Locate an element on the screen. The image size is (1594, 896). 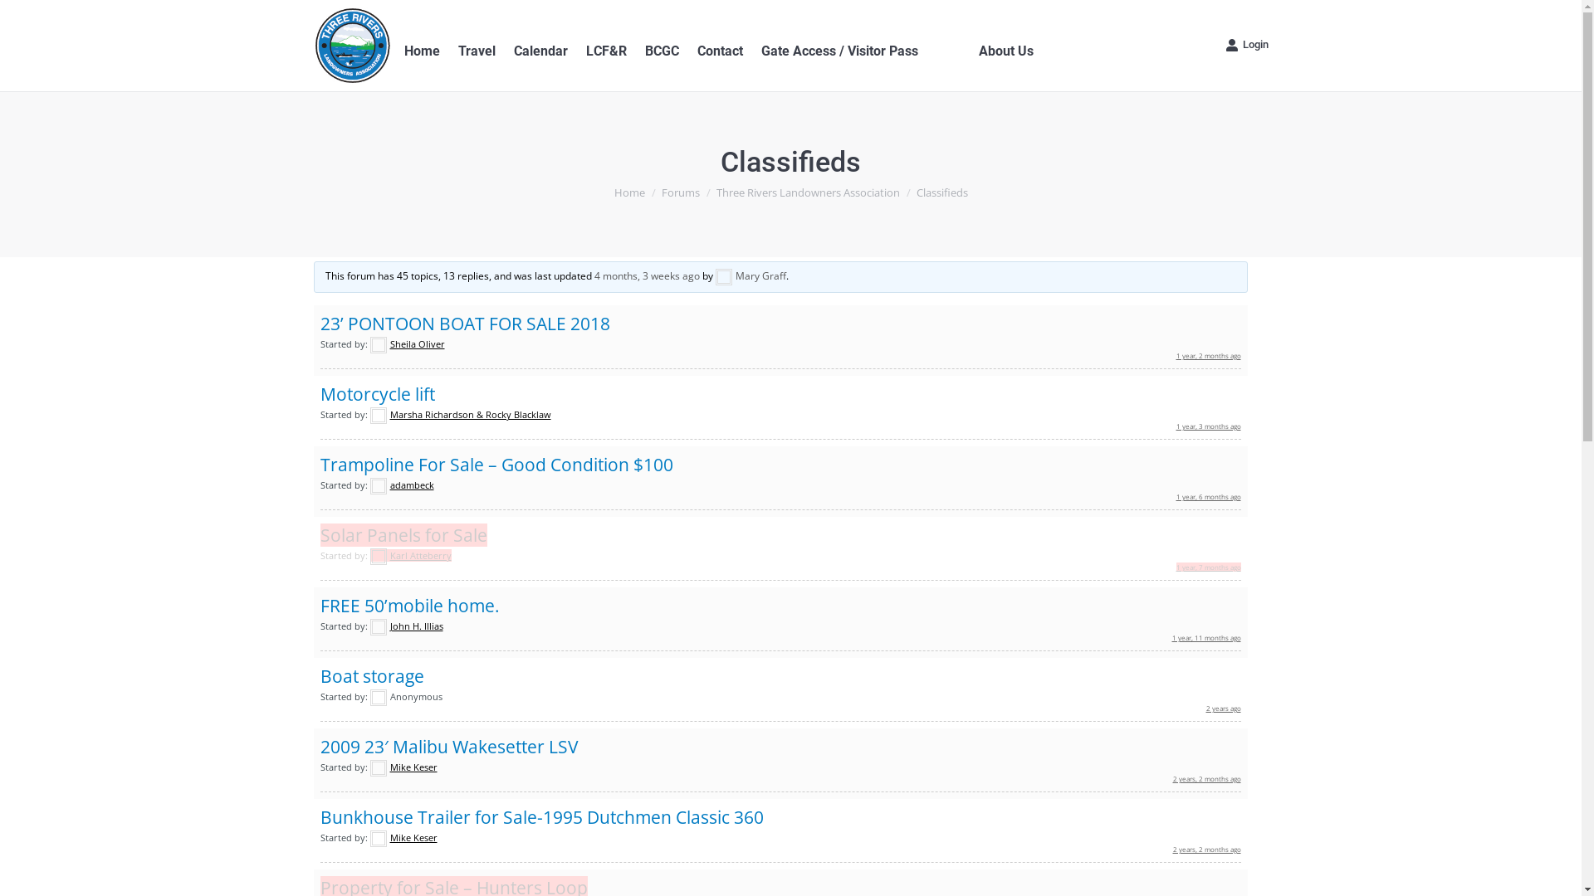
1 year, 3 months ago is located at coordinates (1208, 426).